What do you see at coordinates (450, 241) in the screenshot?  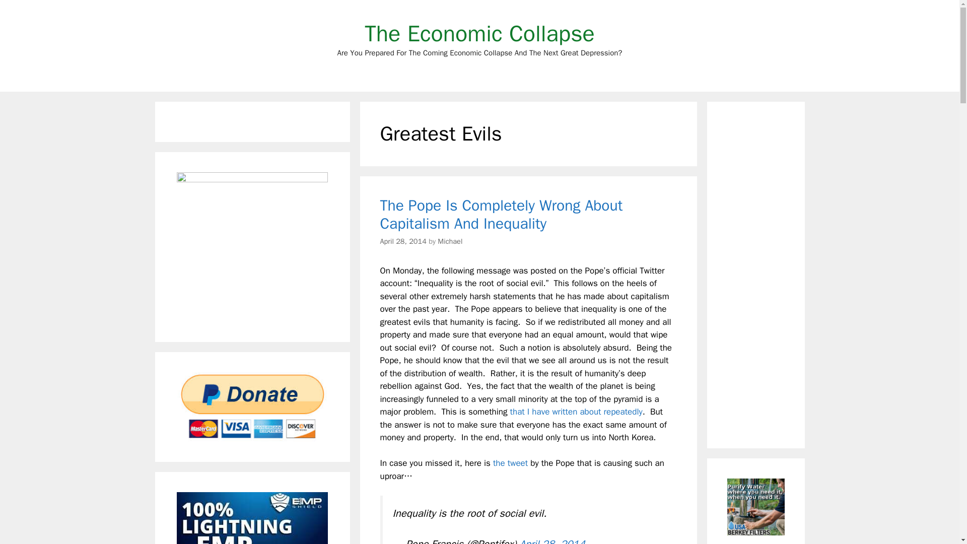 I see `Michael` at bounding box center [450, 241].